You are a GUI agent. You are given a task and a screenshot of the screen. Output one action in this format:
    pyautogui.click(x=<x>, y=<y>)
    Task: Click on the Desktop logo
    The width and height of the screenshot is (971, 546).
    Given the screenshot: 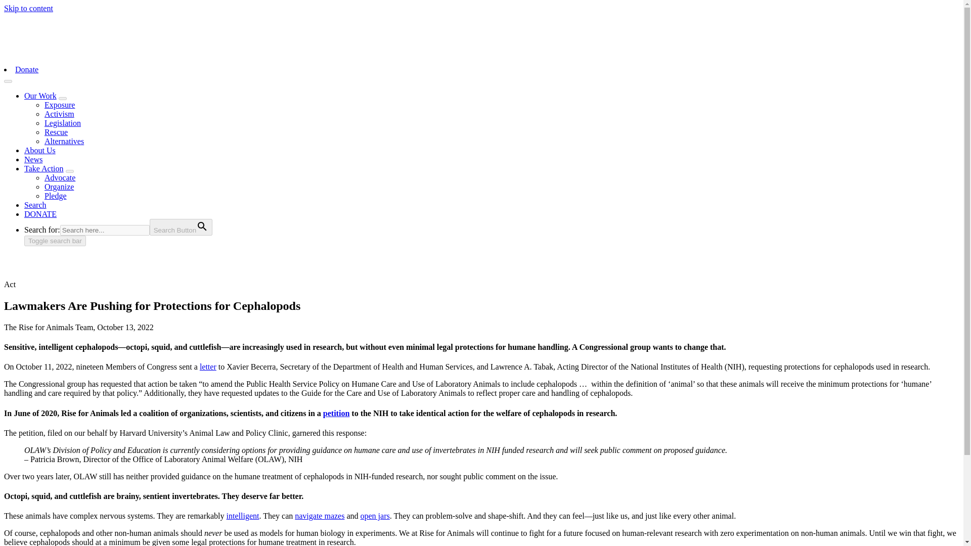 What is the action you would take?
    pyautogui.click(x=44, y=27)
    